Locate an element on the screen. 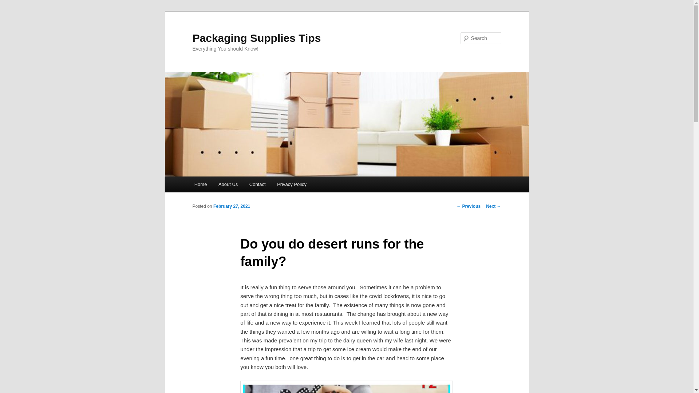  Privacy Policy is located at coordinates (291, 184).